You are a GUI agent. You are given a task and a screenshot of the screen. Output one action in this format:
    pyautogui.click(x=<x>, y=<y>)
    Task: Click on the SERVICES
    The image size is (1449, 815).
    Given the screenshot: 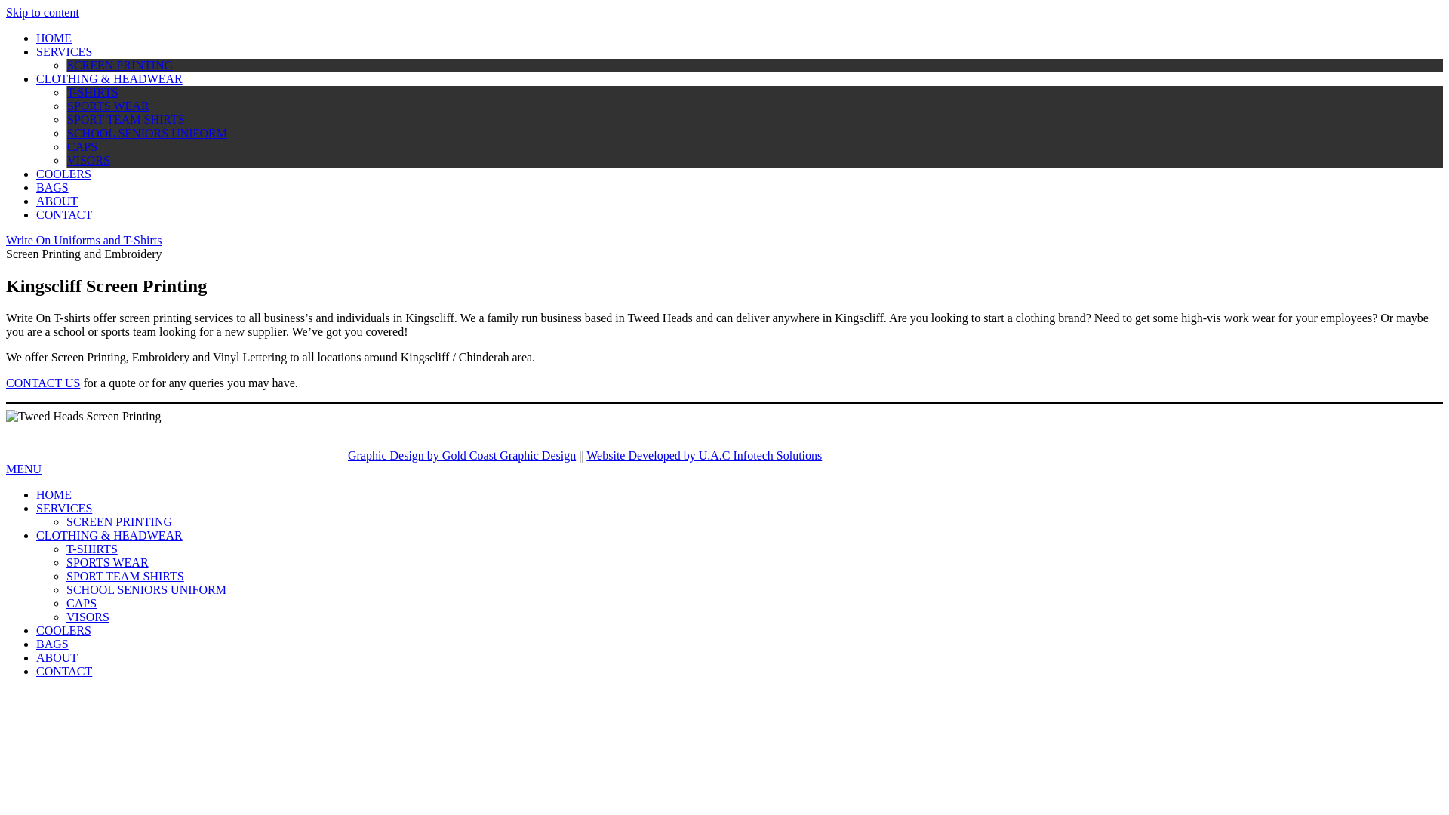 What is the action you would take?
    pyautogui.click(x=64, y=51)
    